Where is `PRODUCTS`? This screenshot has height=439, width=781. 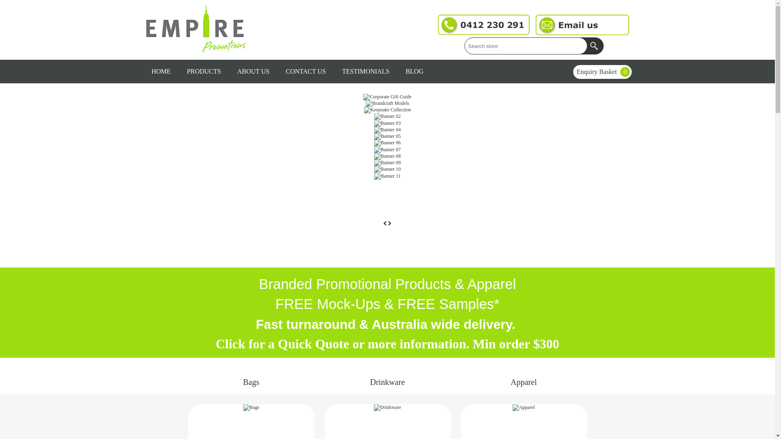 PRODUCTS is located at coordinates (204, 72).